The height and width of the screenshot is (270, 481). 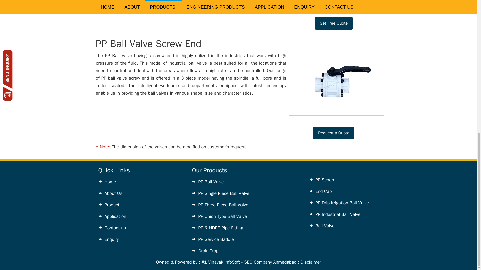 I want to click on About Us, so click(x=114, y=193).